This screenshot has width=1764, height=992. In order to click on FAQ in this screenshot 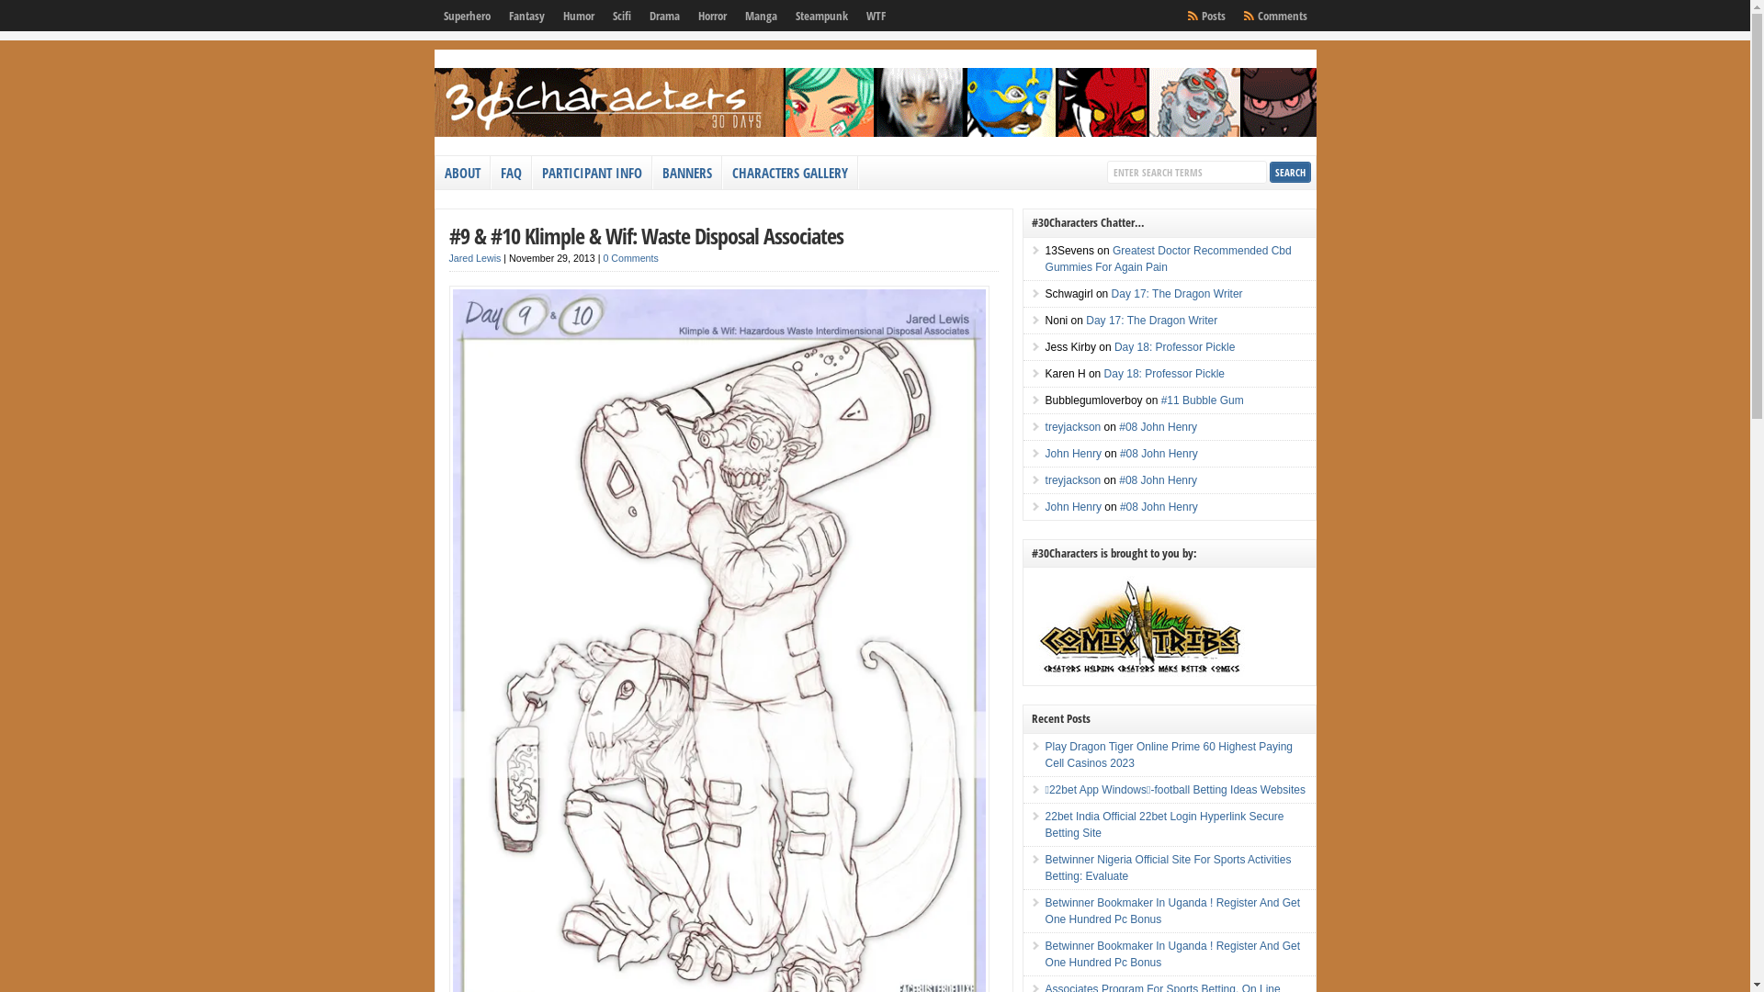, I will do `click(511, 173)`.